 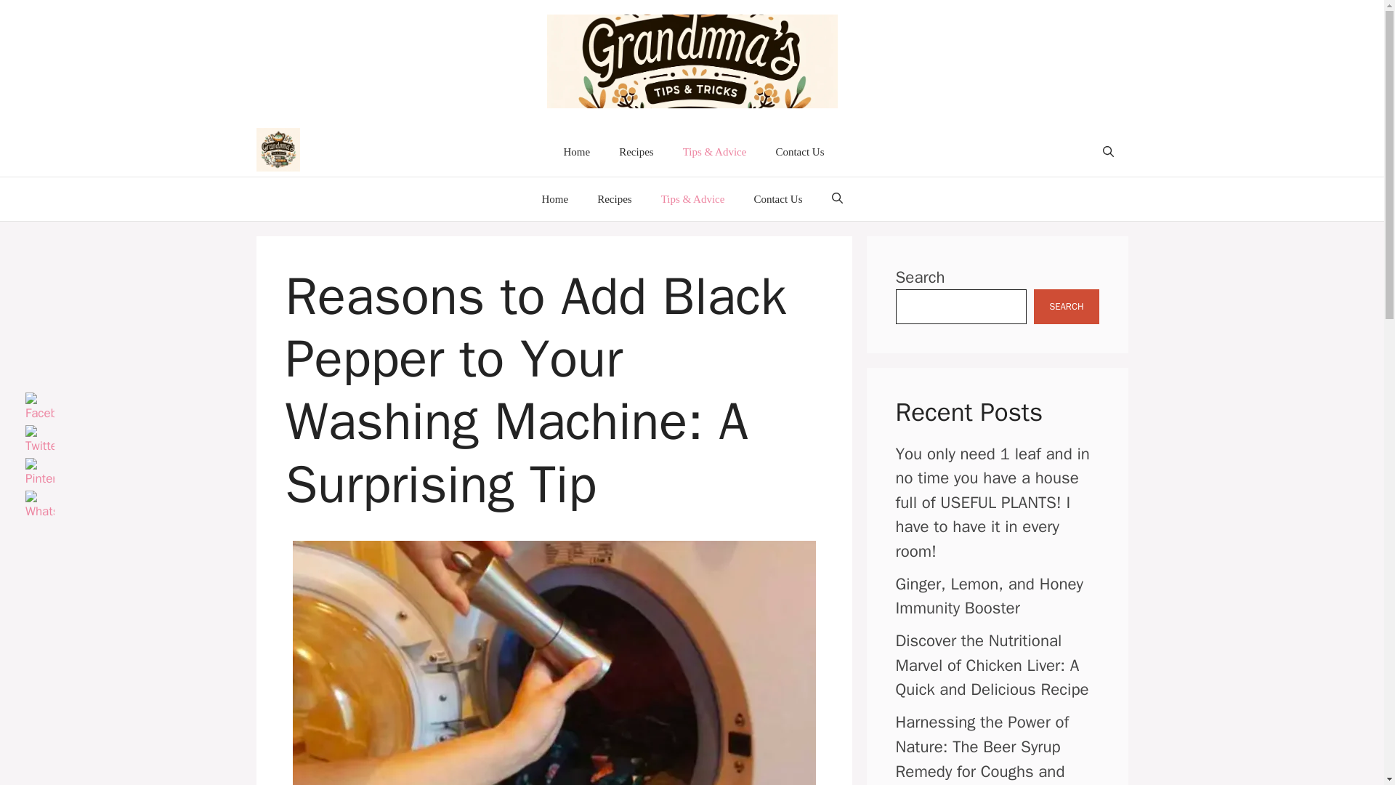 I want to click on Ginger, Lemon, and Honey Immunity Booster, so click(x=990, y=596).